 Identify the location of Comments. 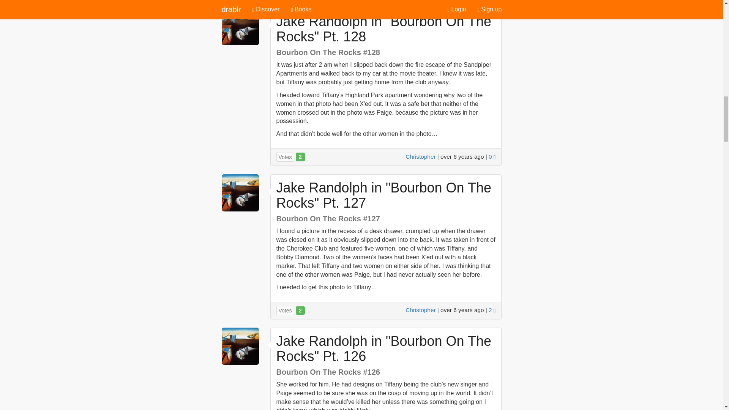
(492, 310).